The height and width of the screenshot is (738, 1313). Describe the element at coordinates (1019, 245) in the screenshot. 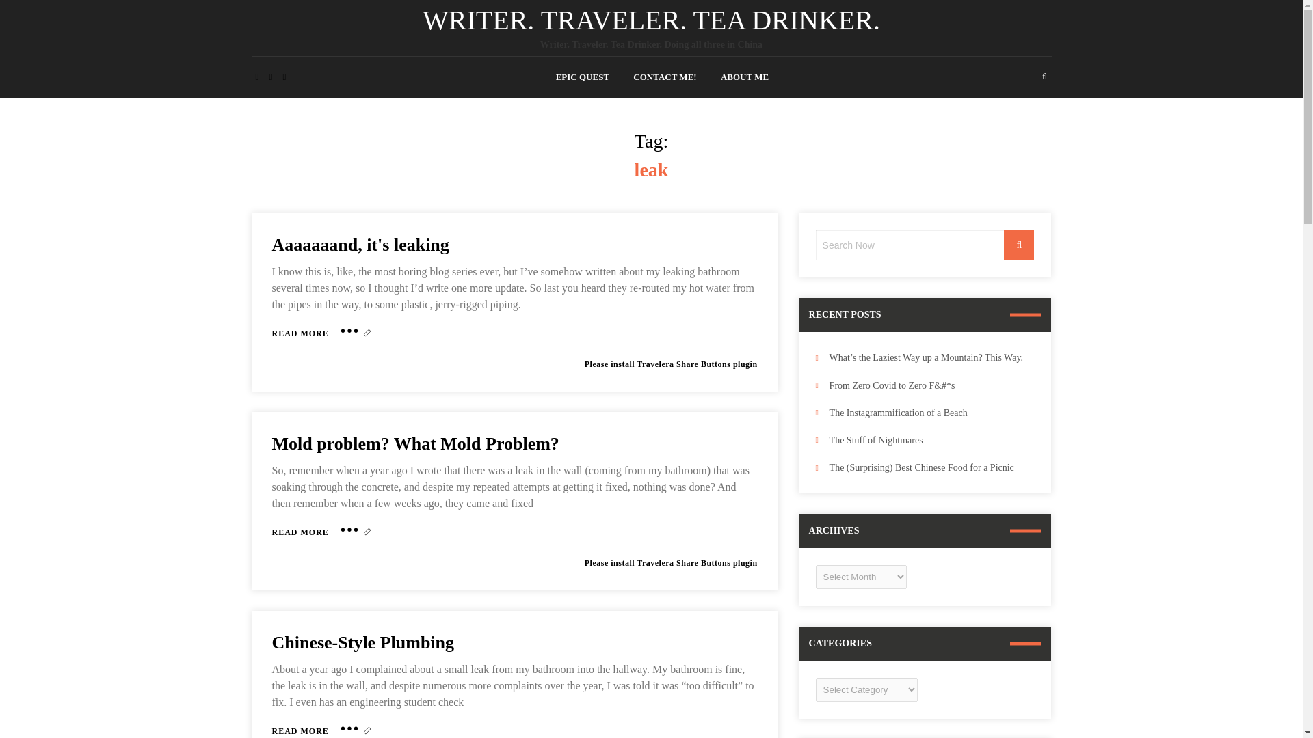

I see `The Instagrammification of a Beach` at that location.